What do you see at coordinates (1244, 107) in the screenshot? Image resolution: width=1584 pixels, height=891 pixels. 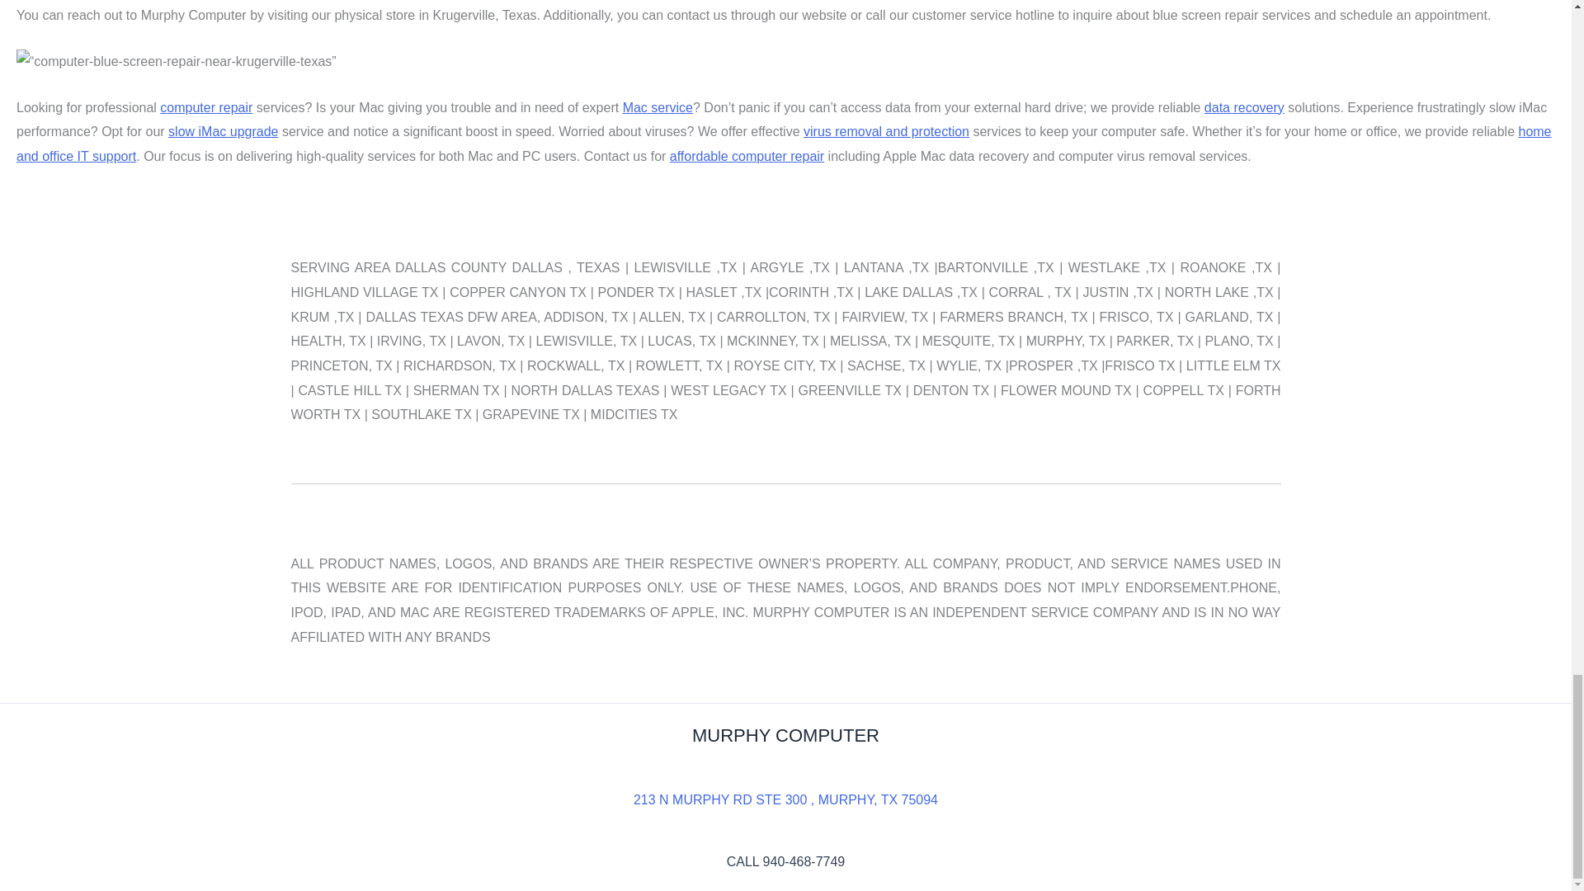 I see `data recovery` at bounding box center [1244, 107].